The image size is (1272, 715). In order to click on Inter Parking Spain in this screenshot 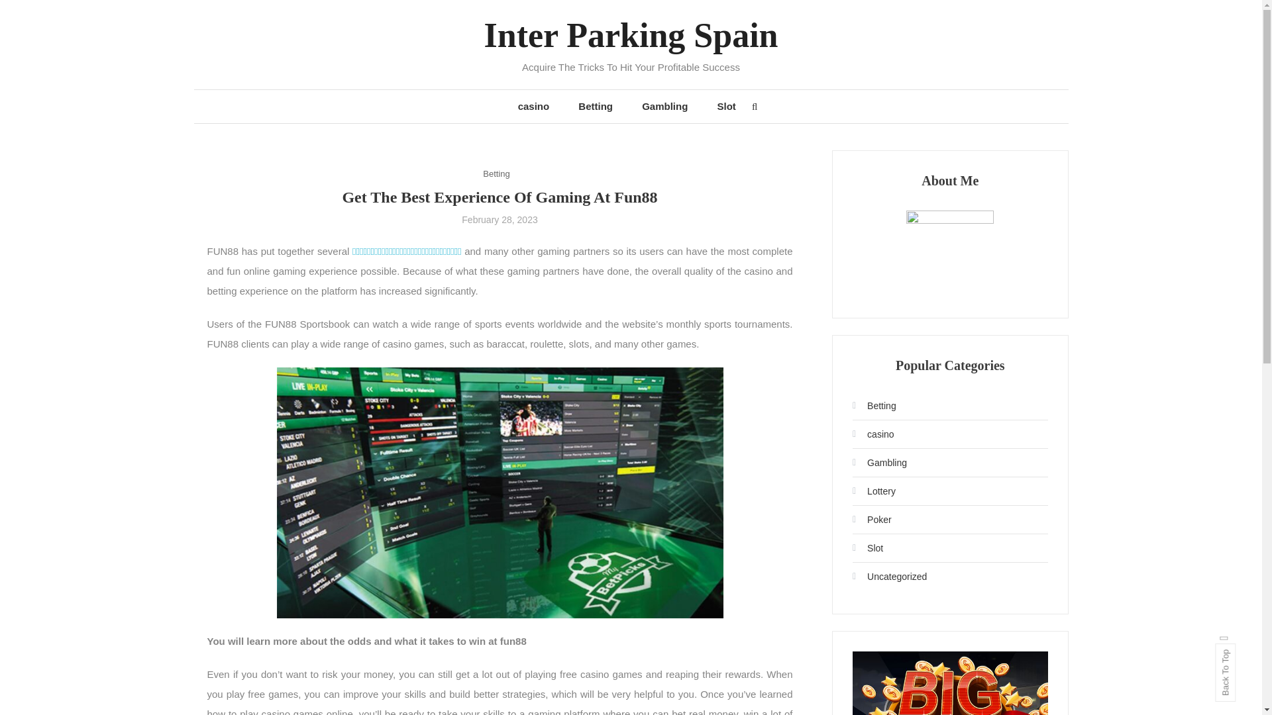, I will do `click(630, 35)`.